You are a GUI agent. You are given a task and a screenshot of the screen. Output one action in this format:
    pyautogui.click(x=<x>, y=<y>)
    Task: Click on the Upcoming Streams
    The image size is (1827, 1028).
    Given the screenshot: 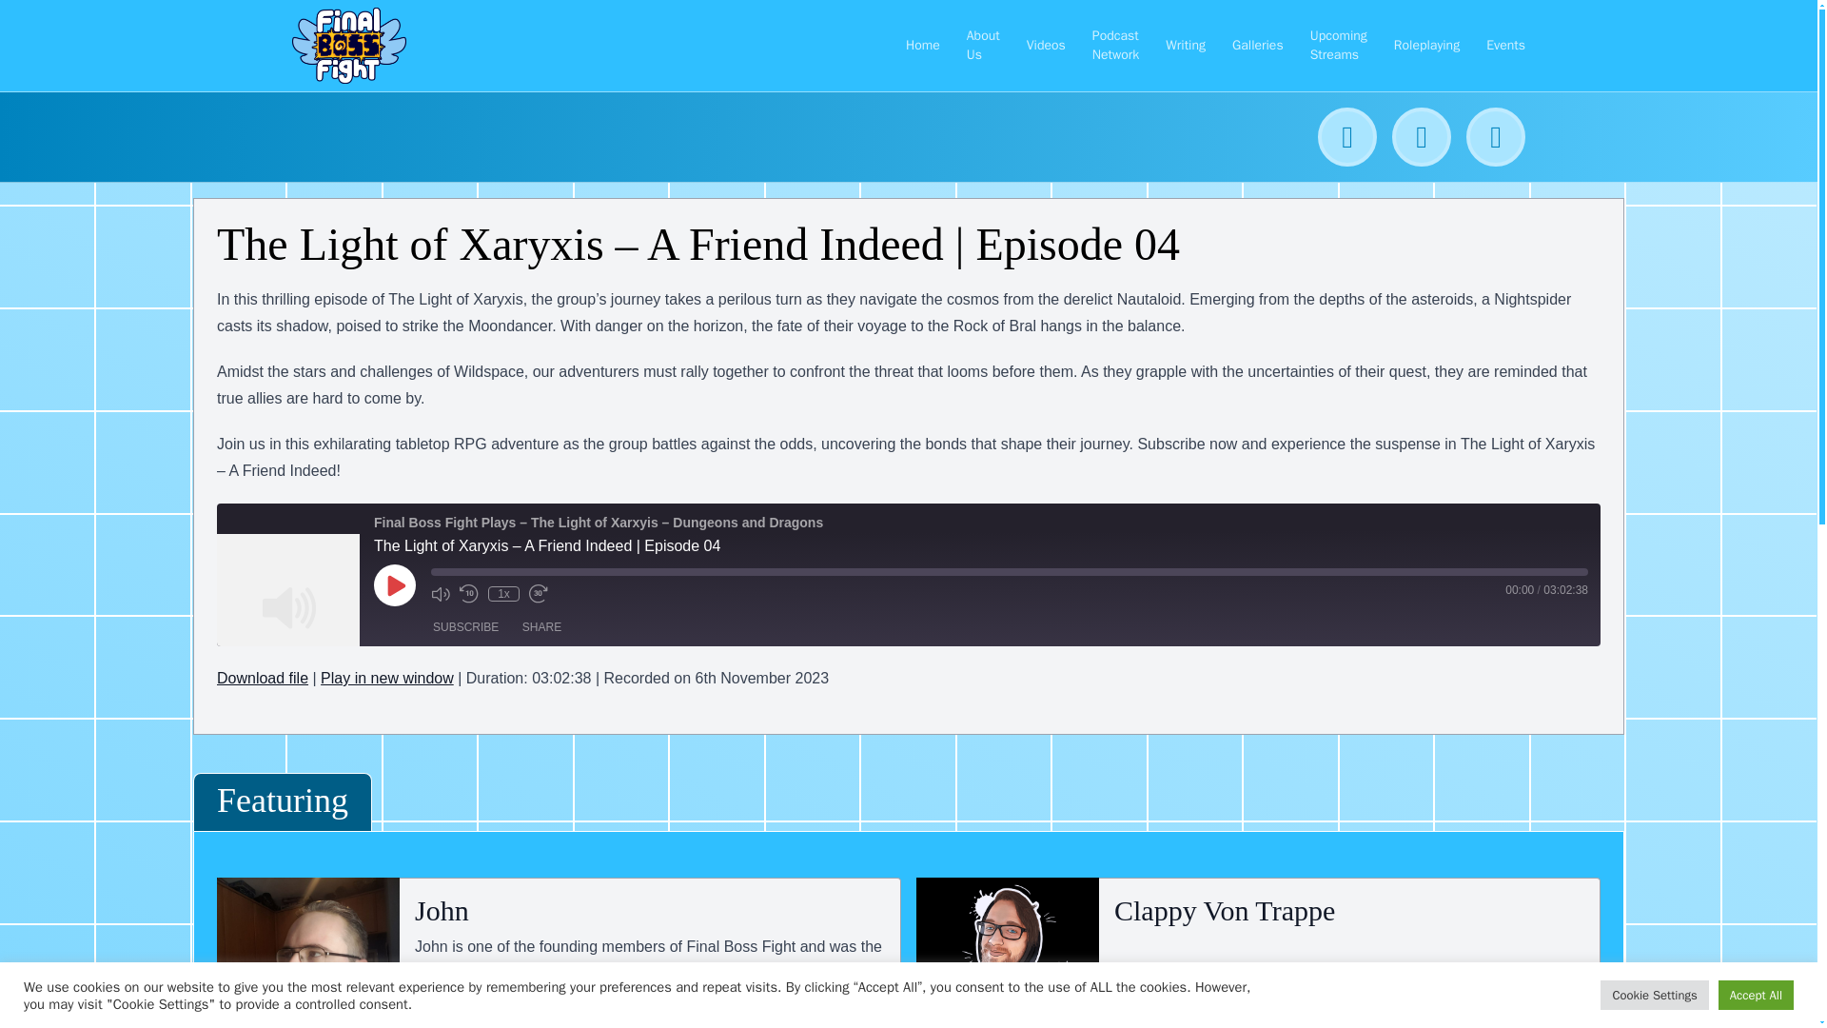 What is the action you would take?
    pyautogui.click(x=1338, y=45)
    